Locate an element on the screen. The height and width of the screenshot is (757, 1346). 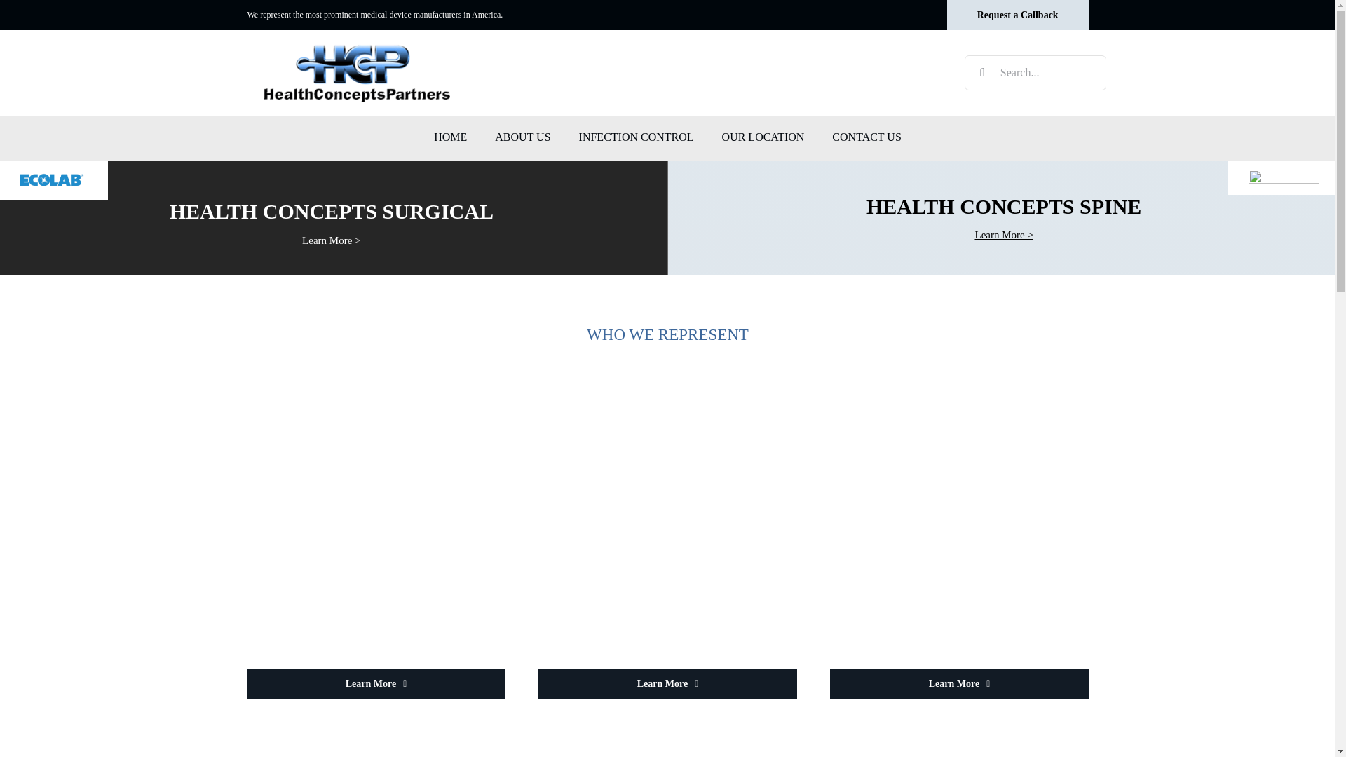
logos-07 is located at coordinates (1284, 177).